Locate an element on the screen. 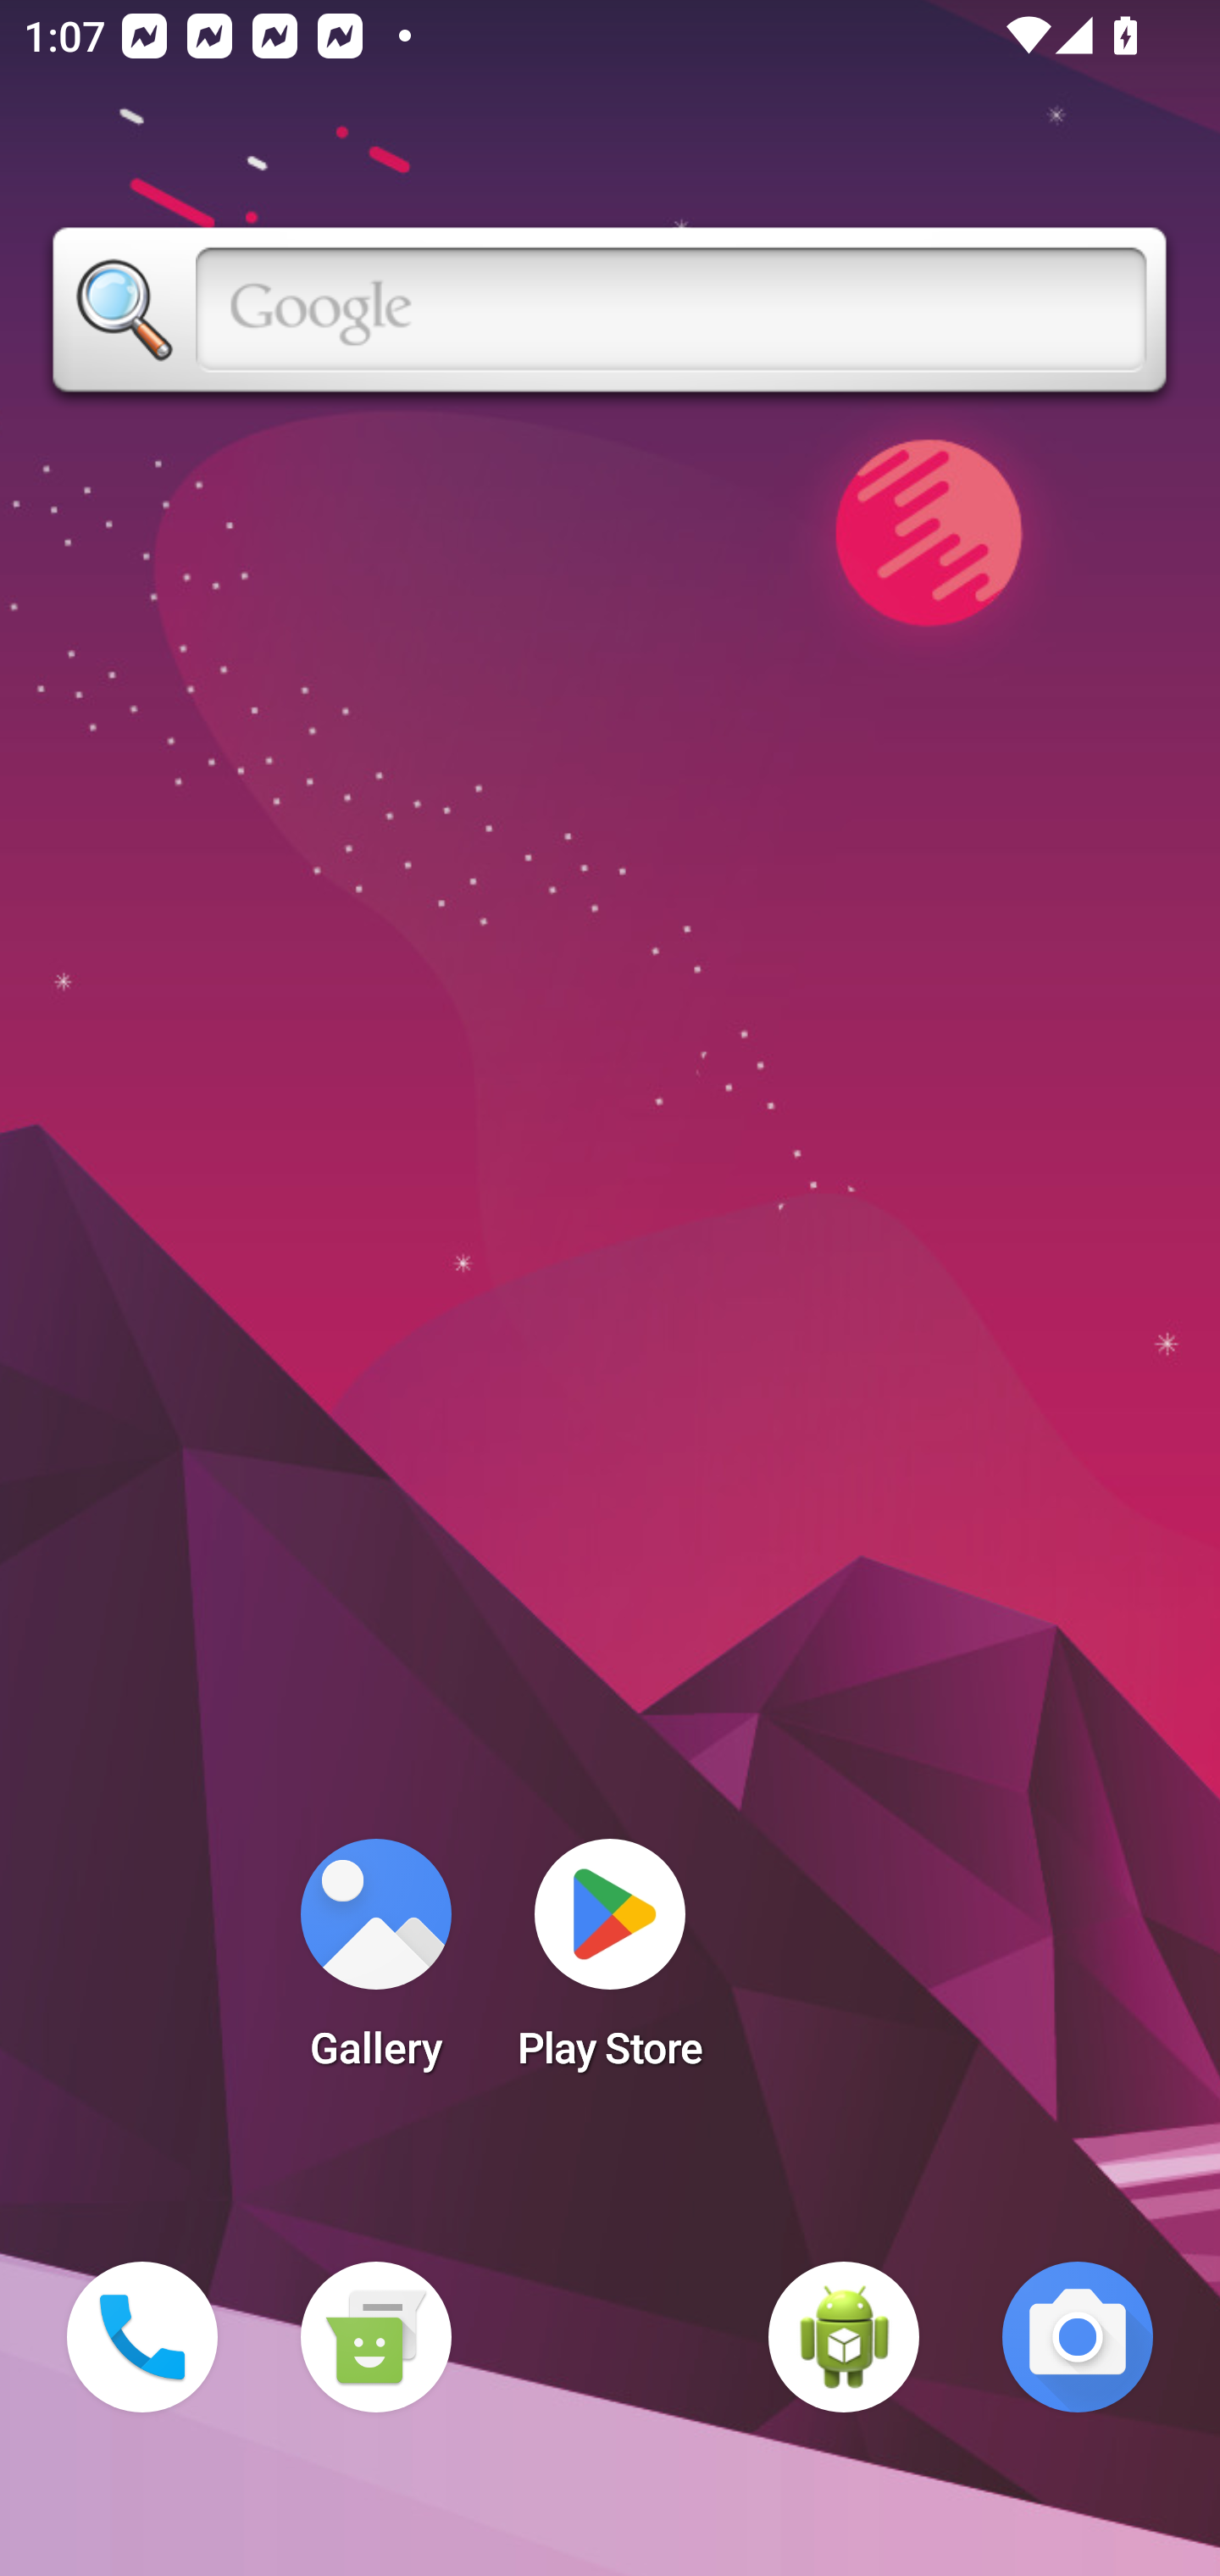 This screenshot has width=1220, height=2576. Messaging is located at coordinates (375, 2337).